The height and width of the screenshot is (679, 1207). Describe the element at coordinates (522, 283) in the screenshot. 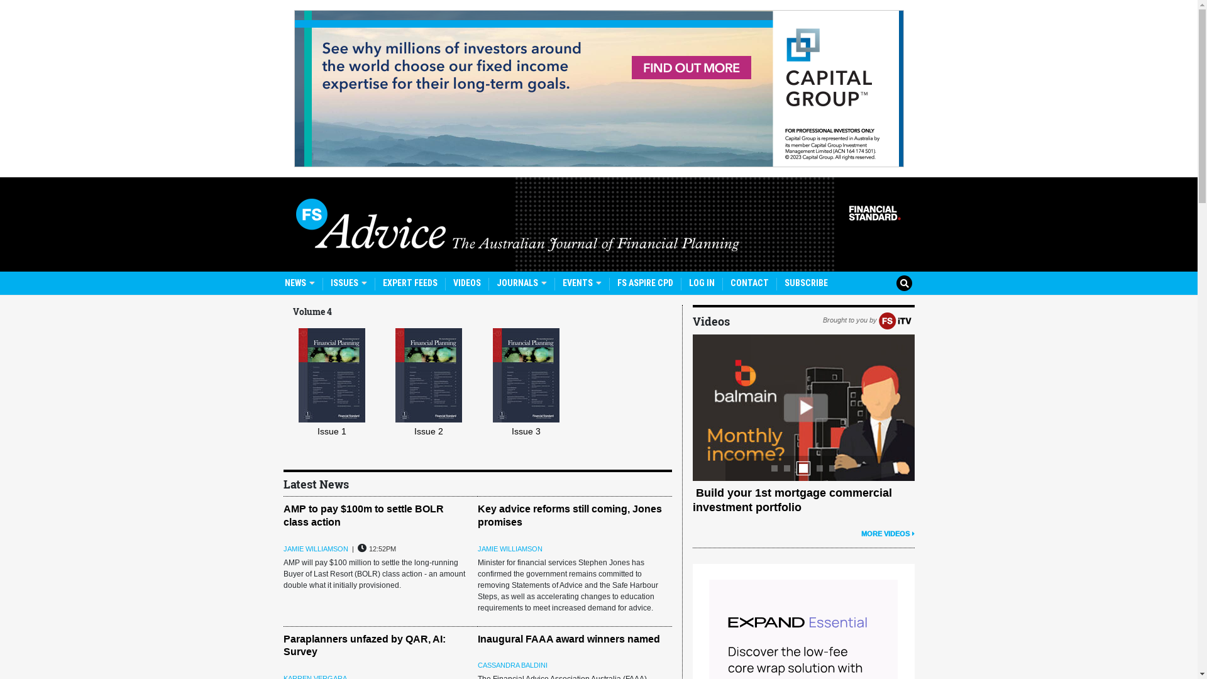

I see `JOURNALS` at that location.